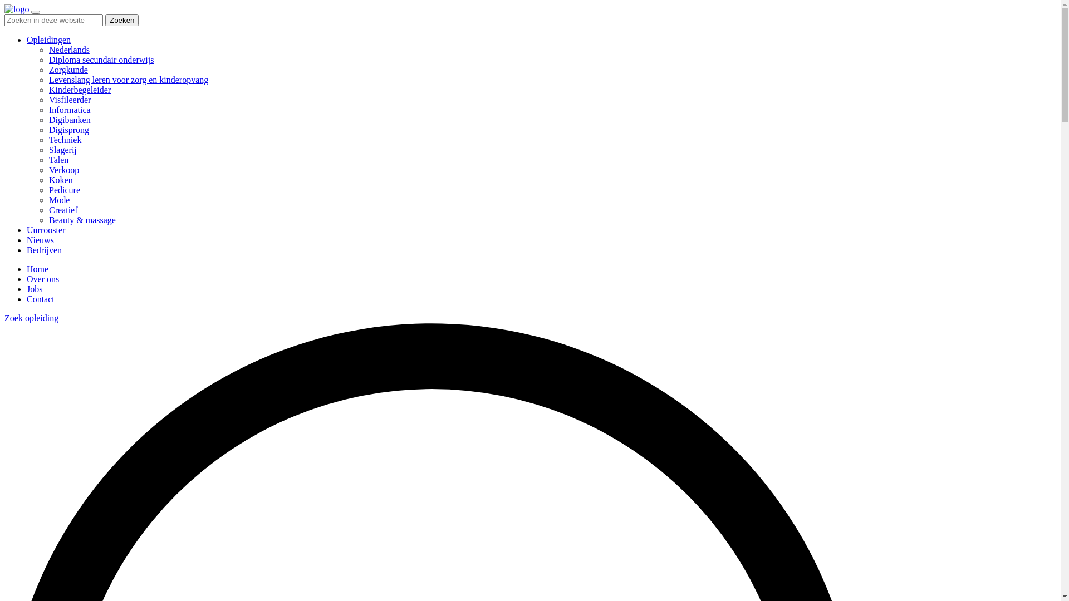  I want to click on Informatica, so click(70, 110).